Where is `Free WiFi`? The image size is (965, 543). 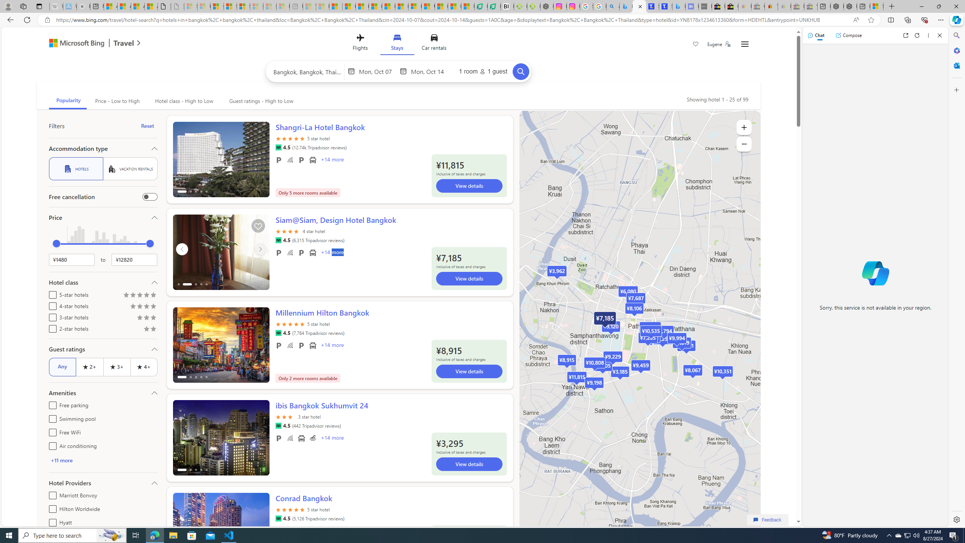
Free WiFi is located at coordinates (51, 431).